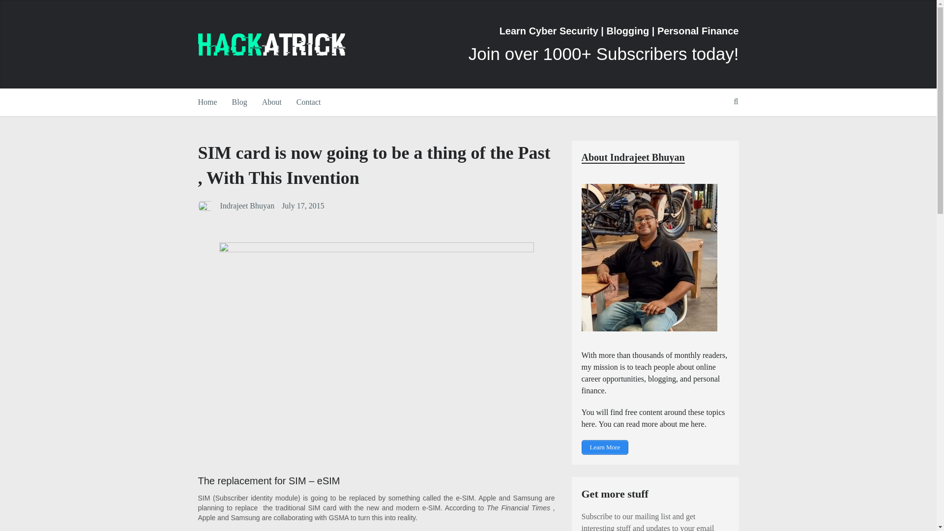 The width and height of the screenshot is (944, 531). What do you see at coordinates (309, 102) in the screenshot?
I see `Contact` at bounding box center [309, 102].